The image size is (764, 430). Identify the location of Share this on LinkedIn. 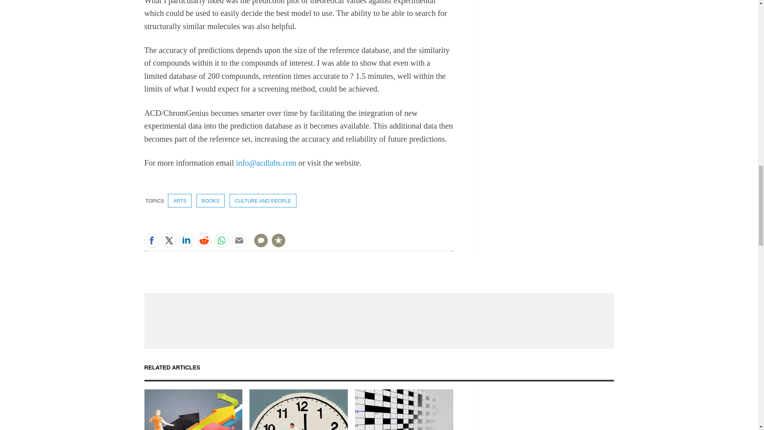
(186, 240).